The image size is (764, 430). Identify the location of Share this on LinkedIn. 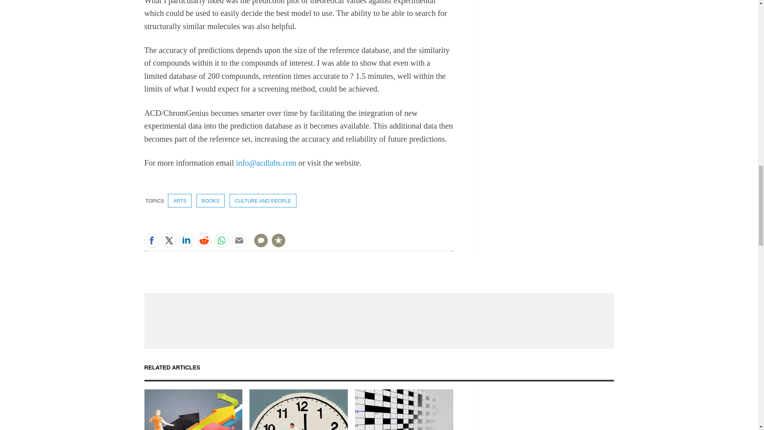
(186, 240).